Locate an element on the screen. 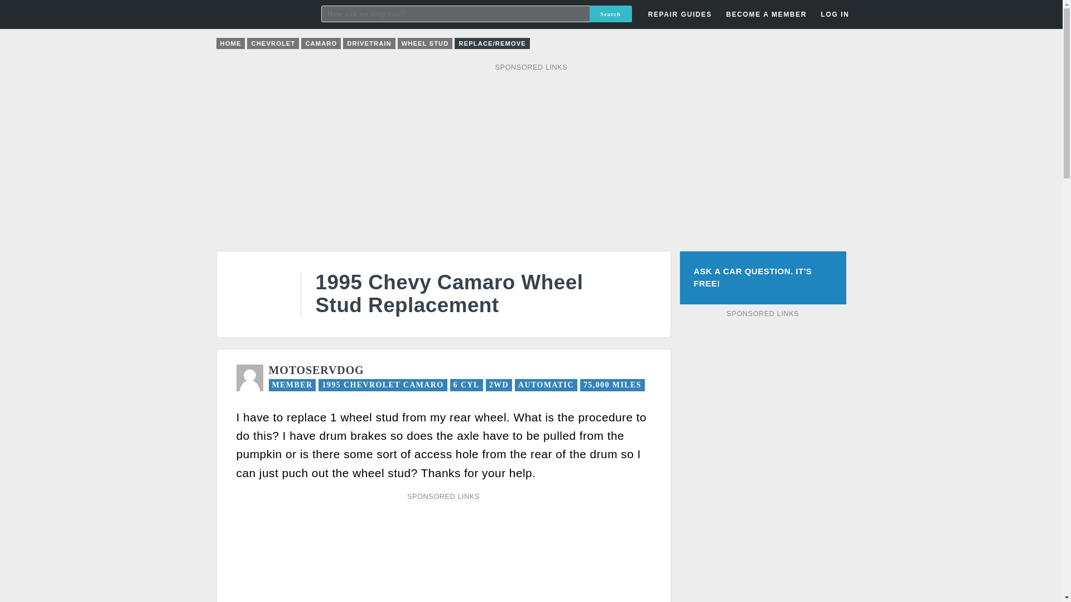 The image size is (1071, 602). HOME is located at coordinates (230, 43).